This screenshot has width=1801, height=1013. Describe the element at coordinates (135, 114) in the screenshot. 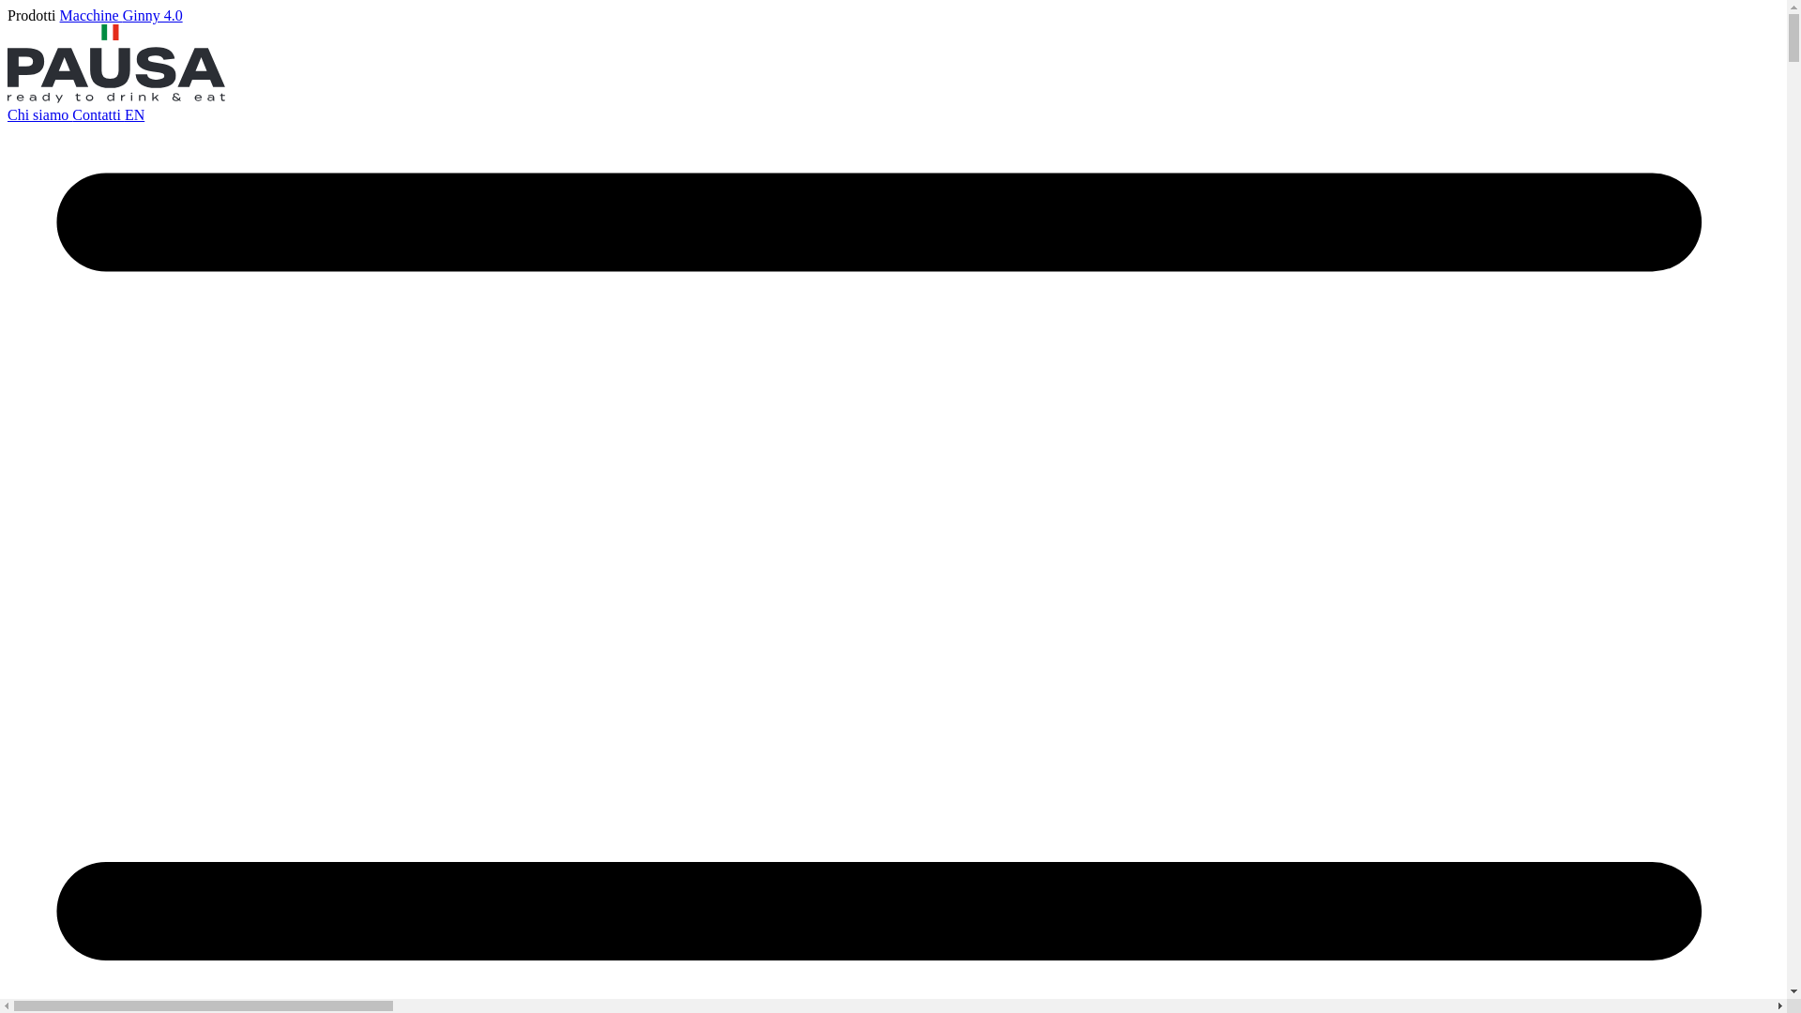

I see `EN` at that location.